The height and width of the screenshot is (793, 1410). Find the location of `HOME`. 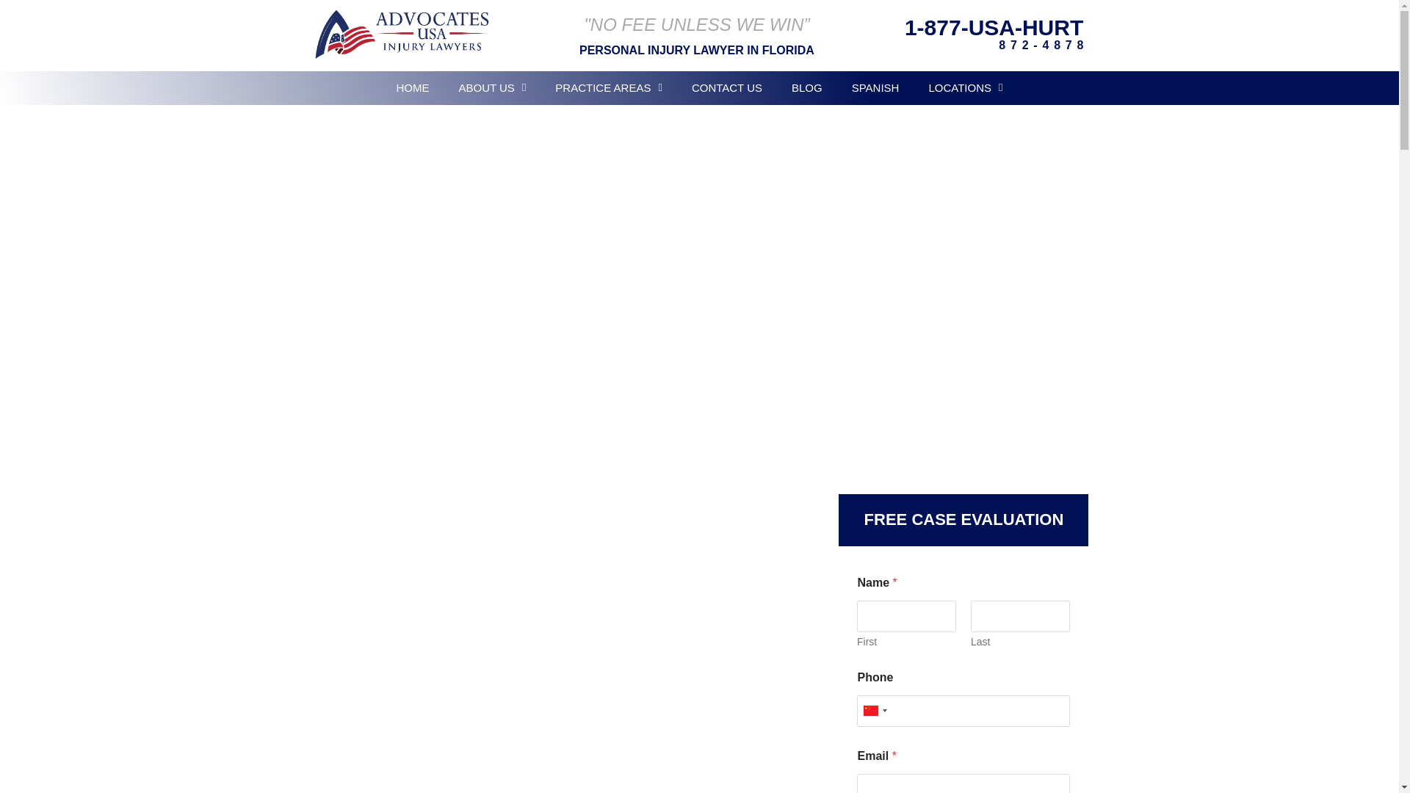

HOME is located at coordinates (412, 87).